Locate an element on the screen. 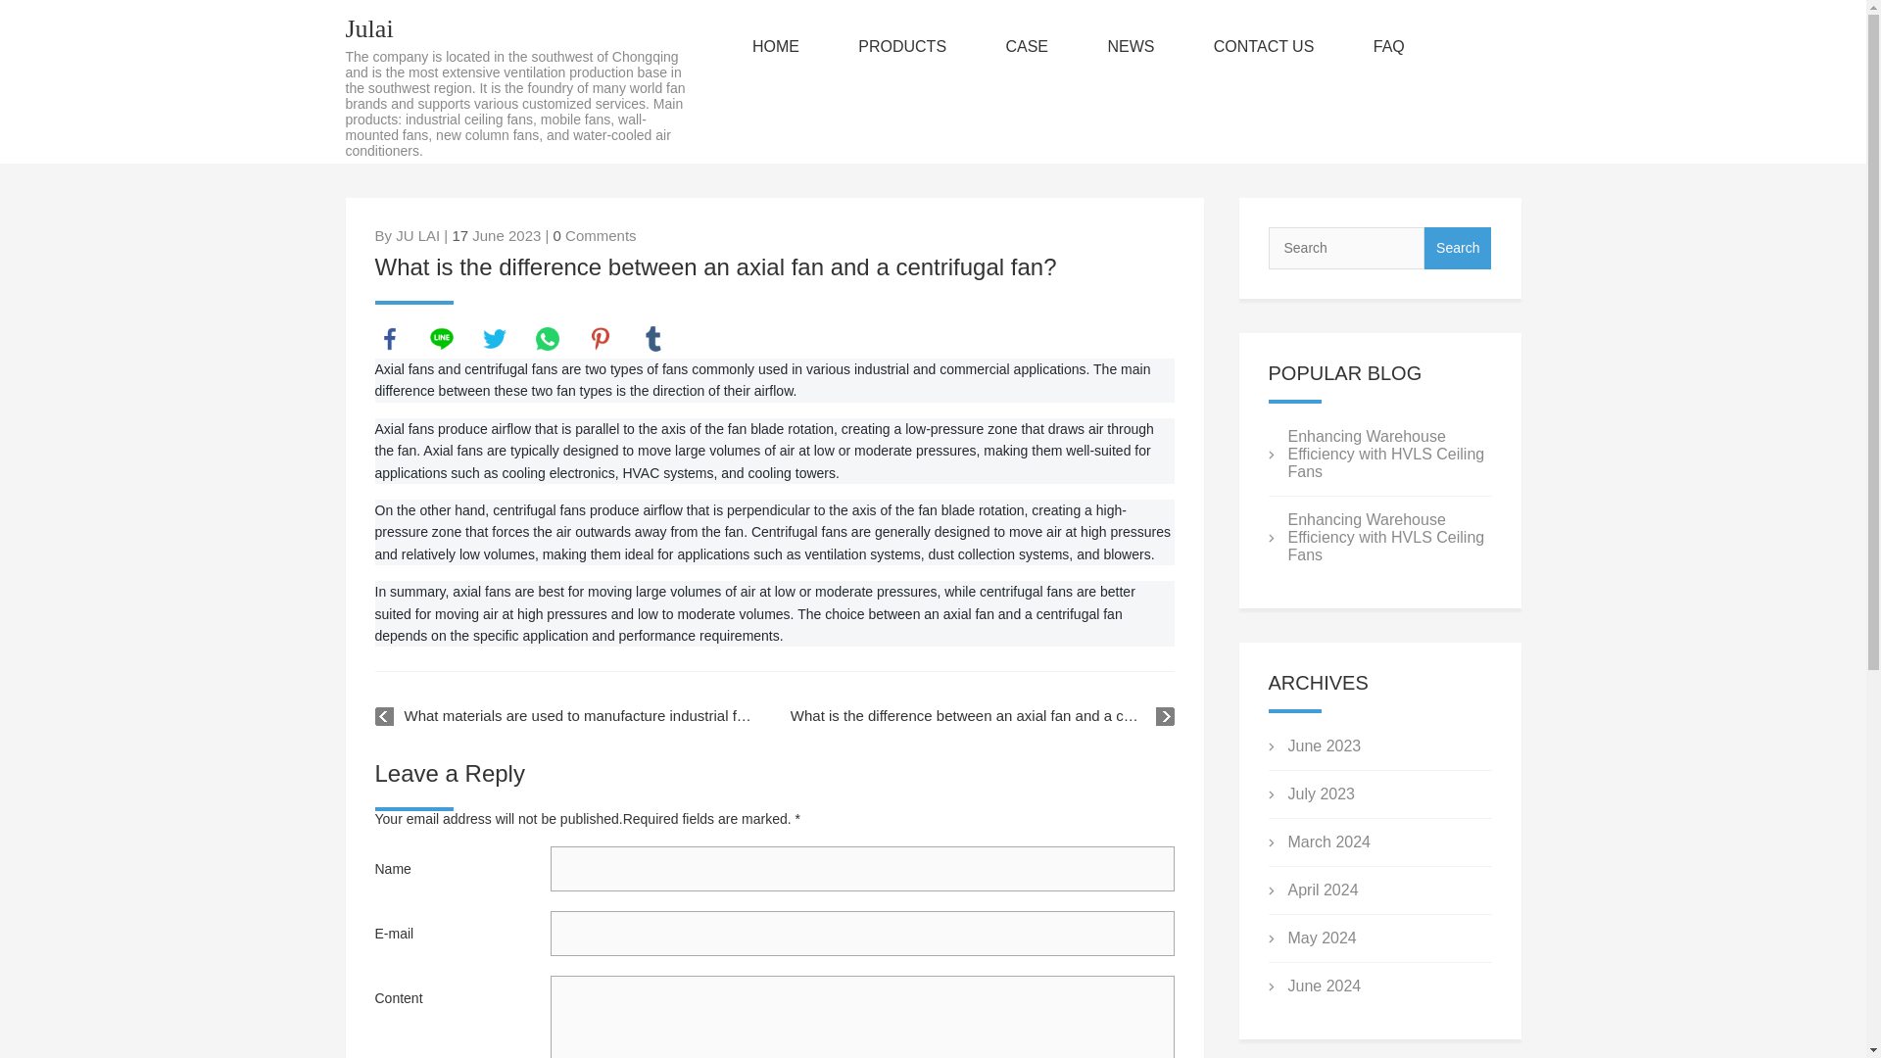 This screenshot has height=1058, width=1881. PRODUCTS is located at coordinates (902, 47).